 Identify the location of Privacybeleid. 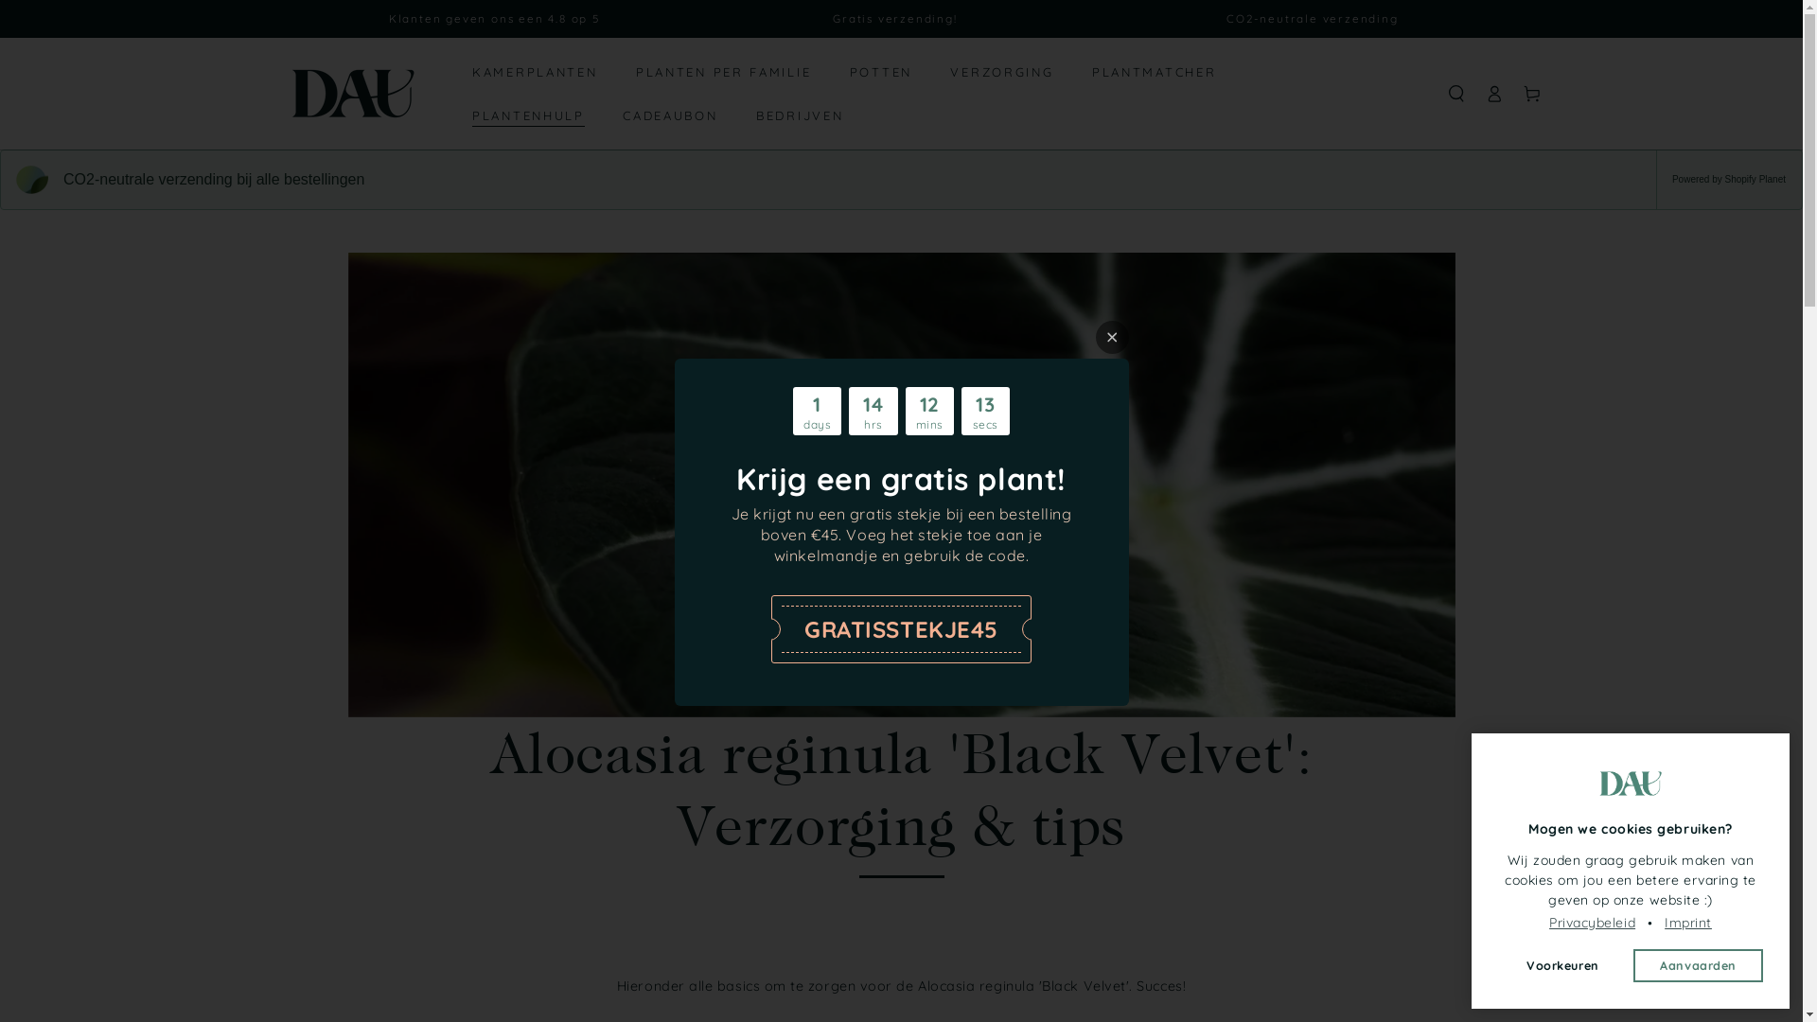
(1592, 924).